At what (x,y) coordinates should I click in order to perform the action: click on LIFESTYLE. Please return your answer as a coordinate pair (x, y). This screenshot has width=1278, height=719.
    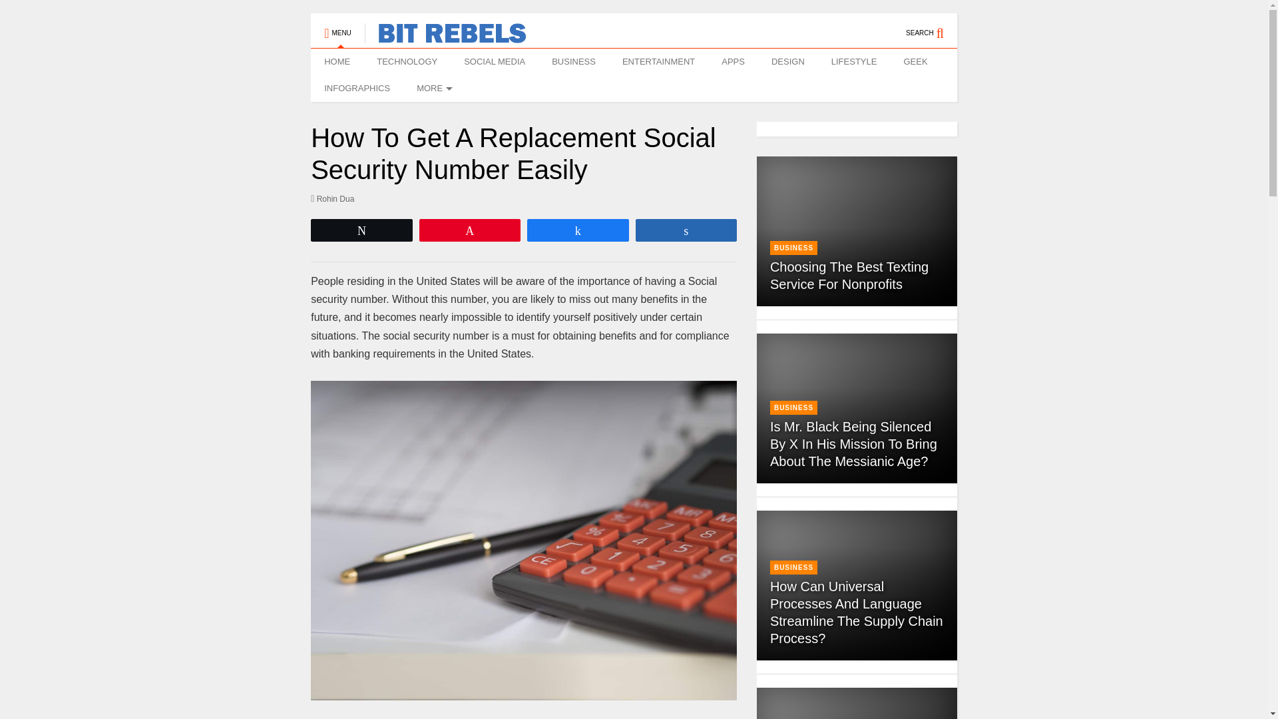
    Looking at the image, I should click on (854, 62).